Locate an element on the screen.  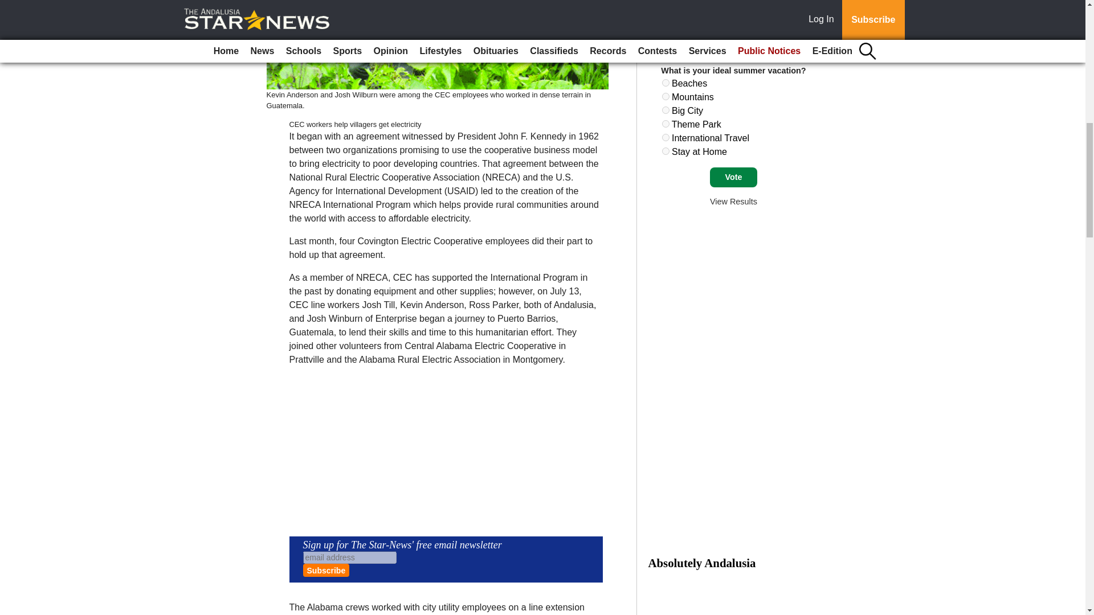
744 is located at coordinates (666, 83).